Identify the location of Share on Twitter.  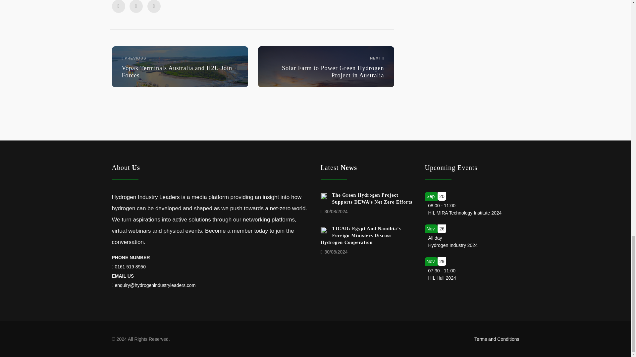
(154, 6).